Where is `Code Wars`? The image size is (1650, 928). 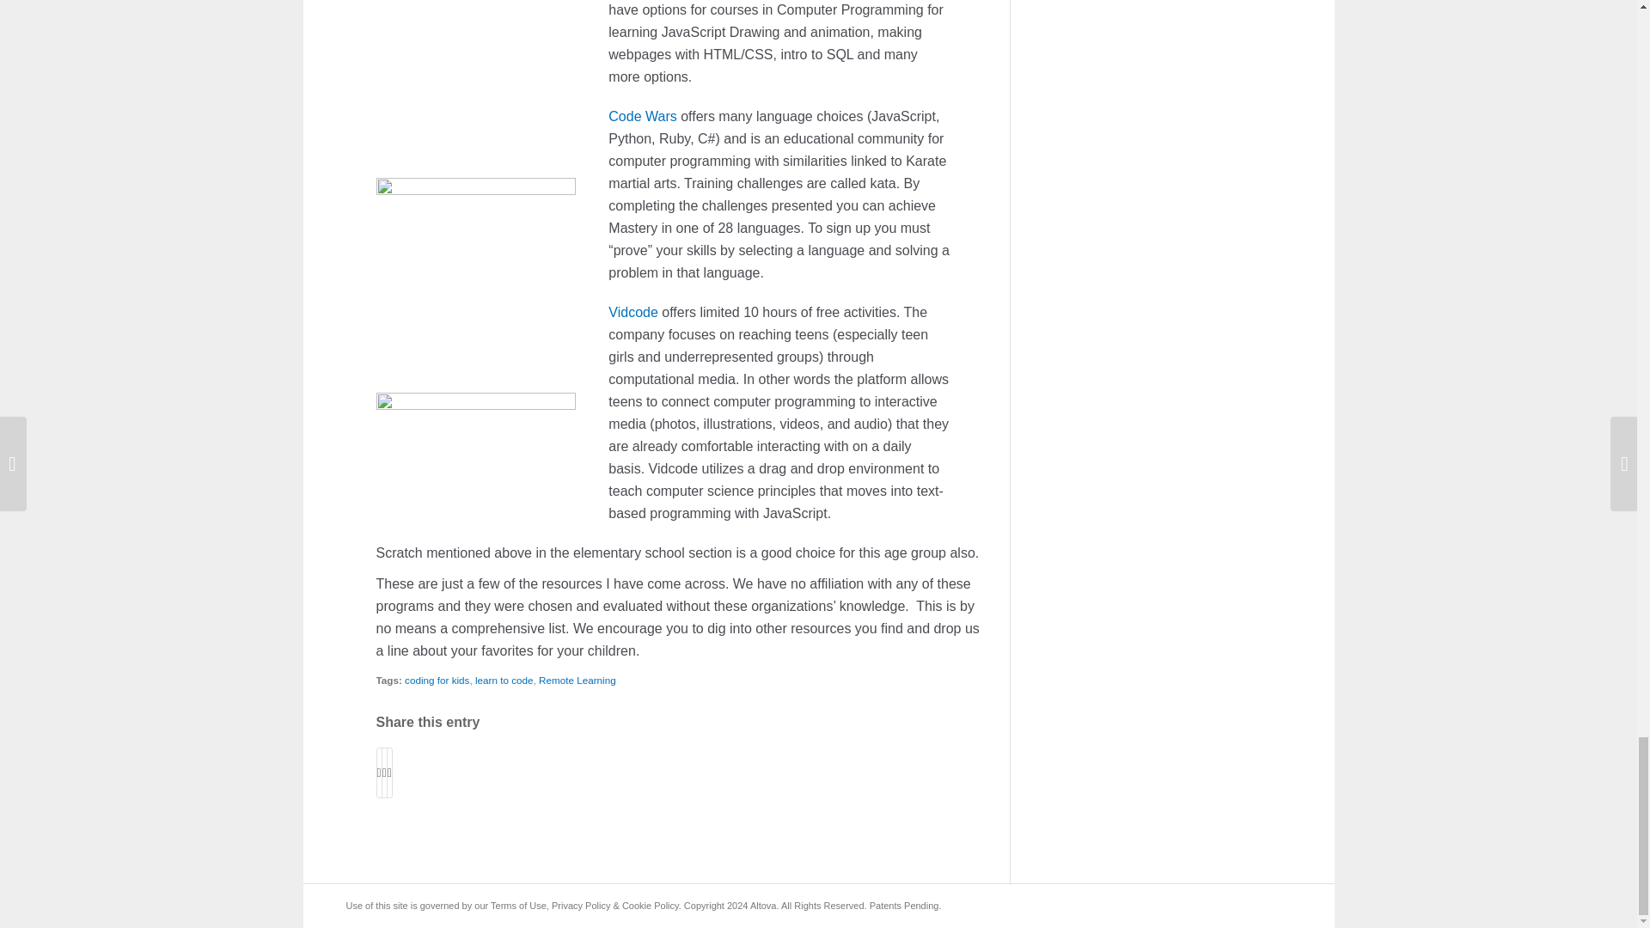
Code Wars is located at coordinates (643, 116).